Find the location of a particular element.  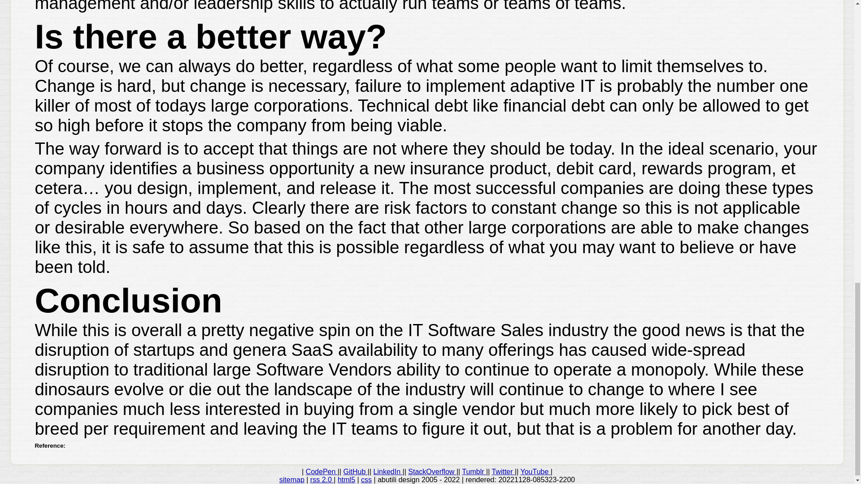

GitHub is located at coordinates (355, 471).